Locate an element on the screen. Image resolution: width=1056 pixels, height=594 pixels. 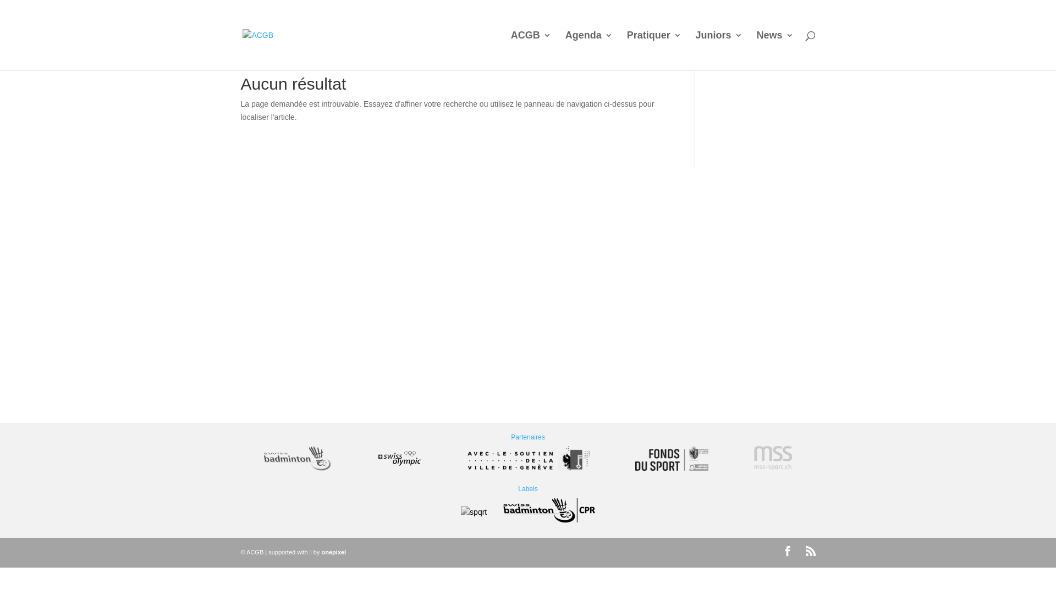
mss sport is located at coordinates (773, 461).